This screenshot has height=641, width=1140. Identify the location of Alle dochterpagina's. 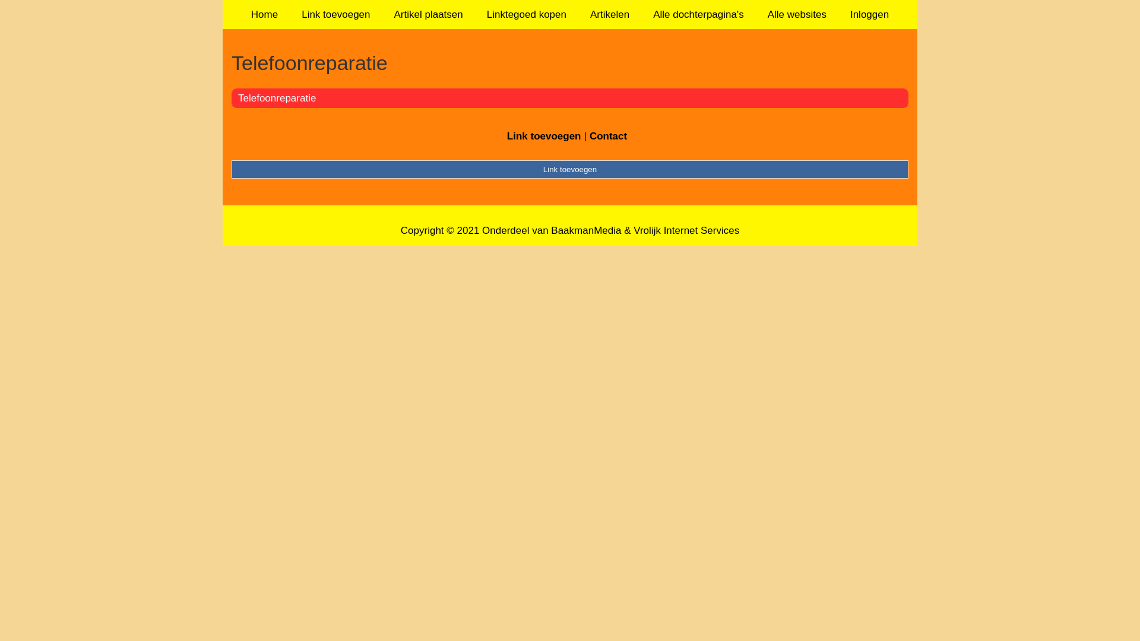
(698, 14).